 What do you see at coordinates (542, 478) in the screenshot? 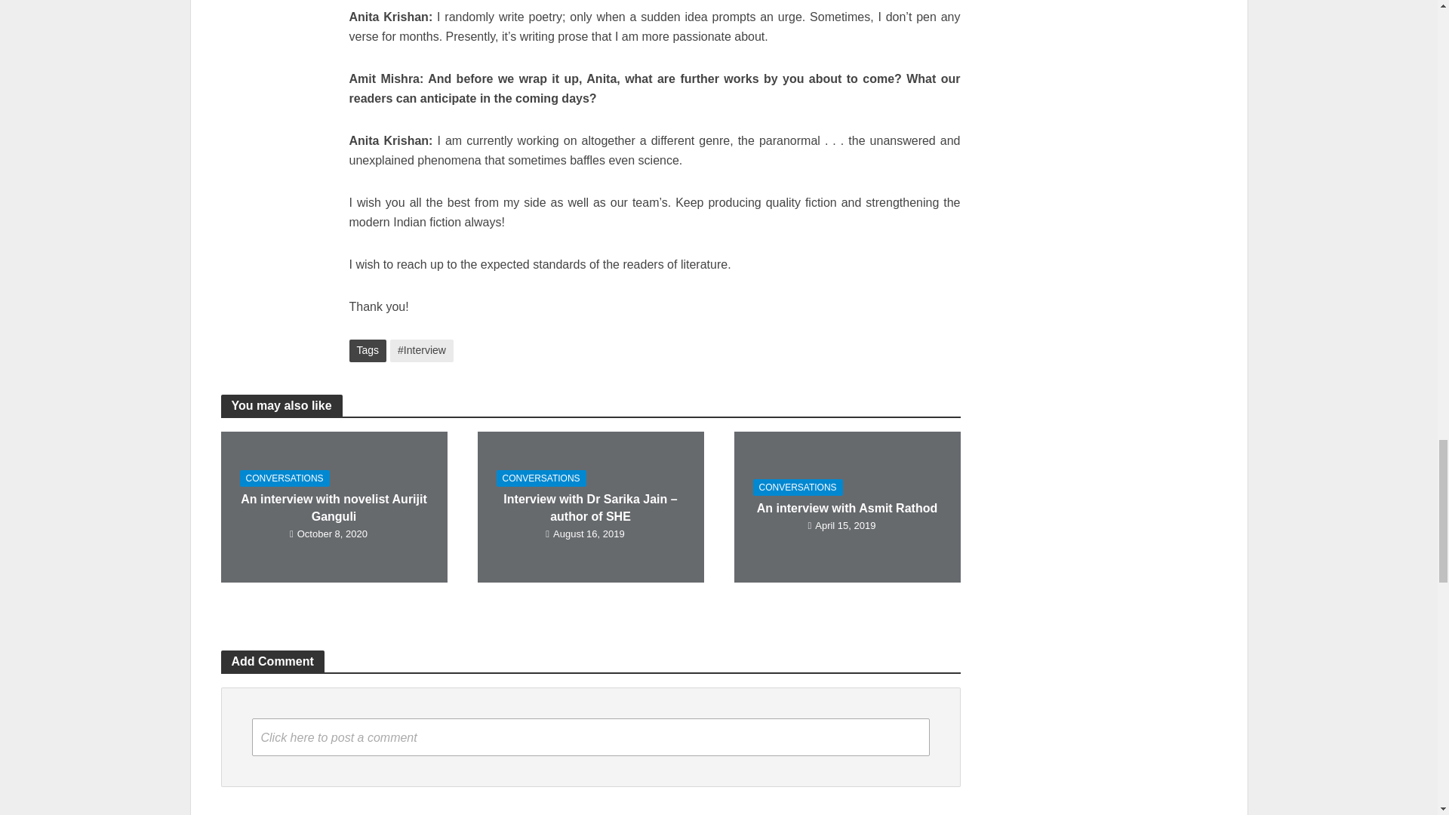
I see `CONVERSATIONS` at bounding box center [542, 478].